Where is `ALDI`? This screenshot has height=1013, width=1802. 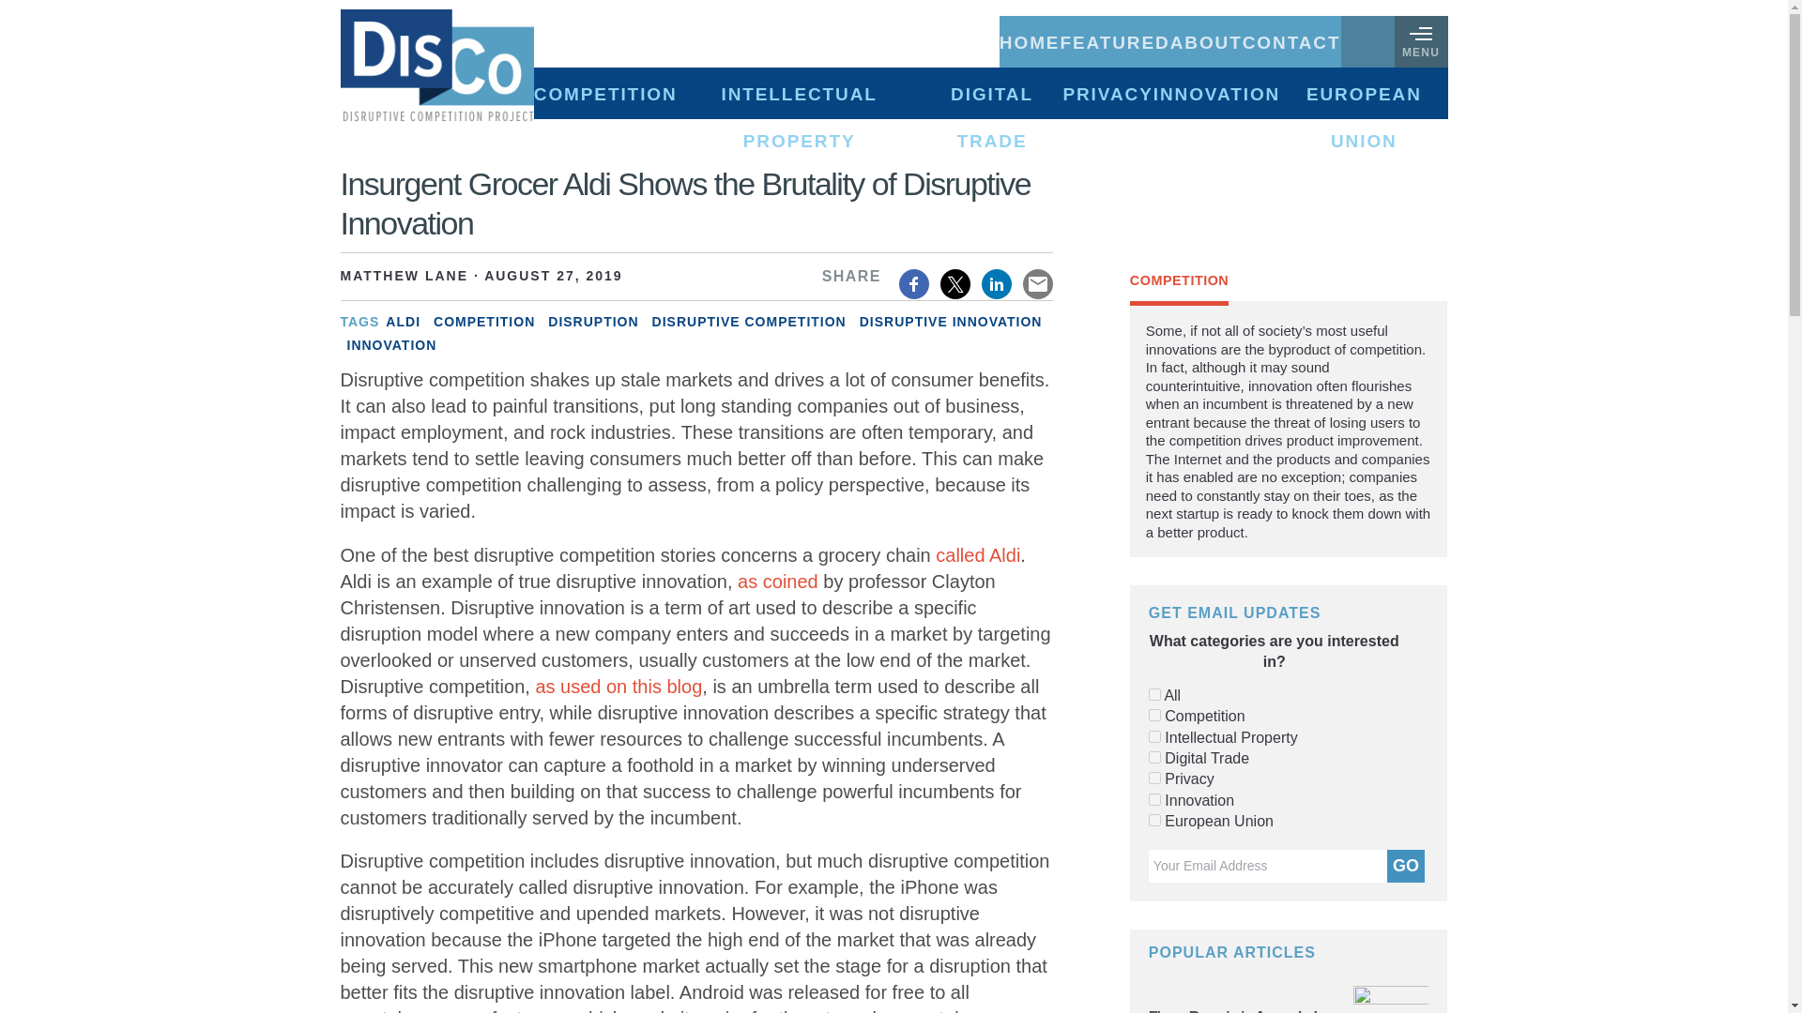
ALDI is located at coordinates (402, 322).